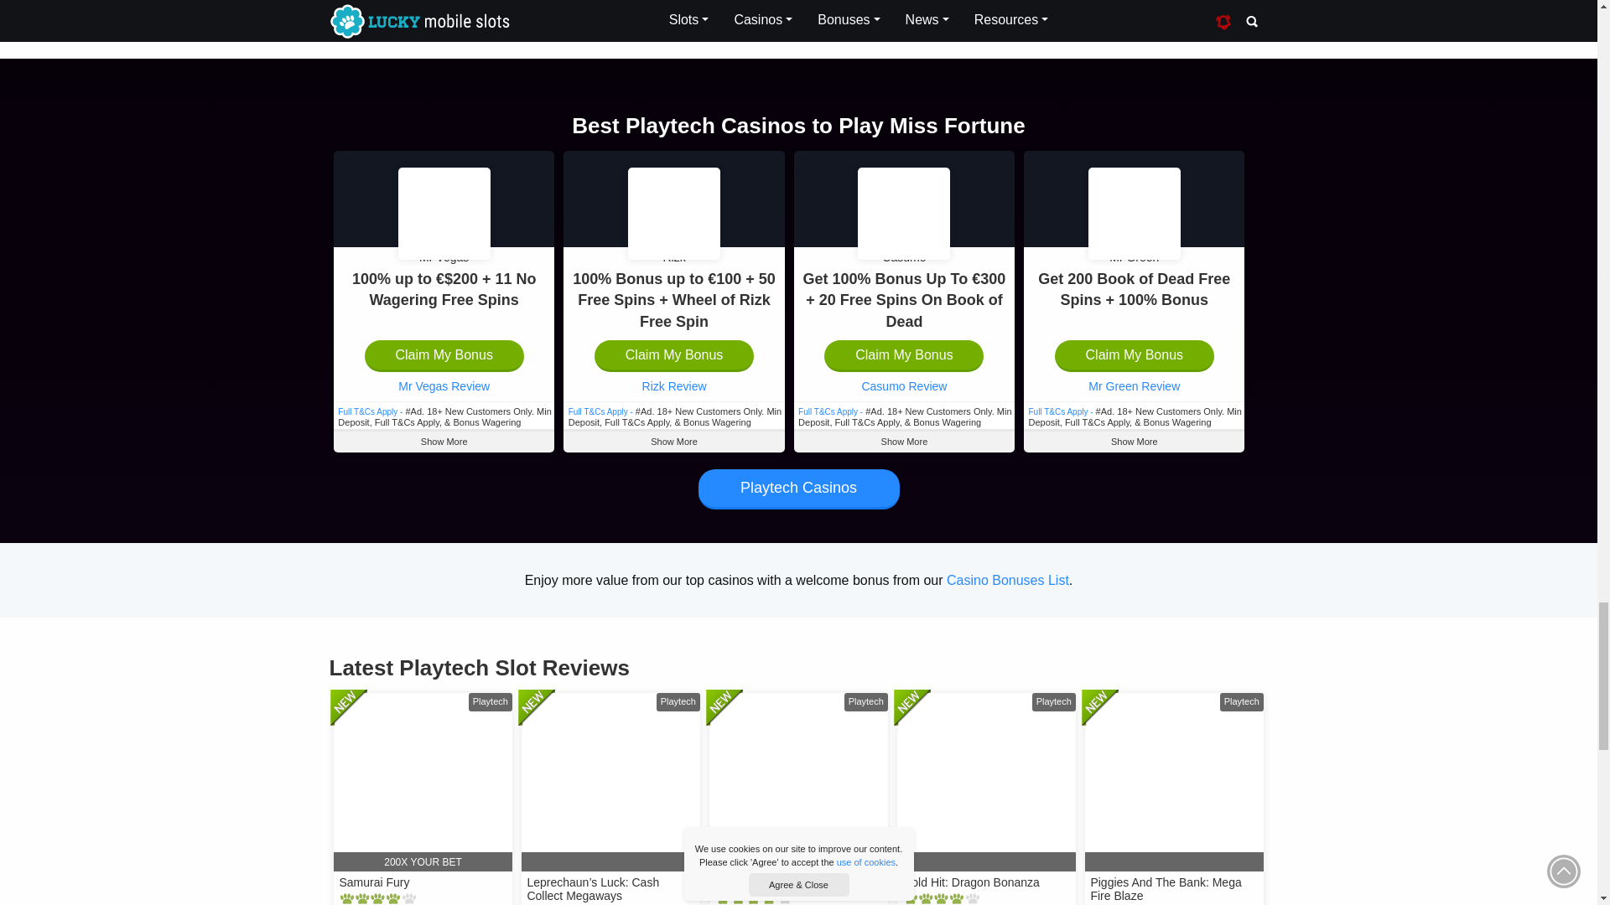  I want to click on Share The Wealth, so click(627, 13).